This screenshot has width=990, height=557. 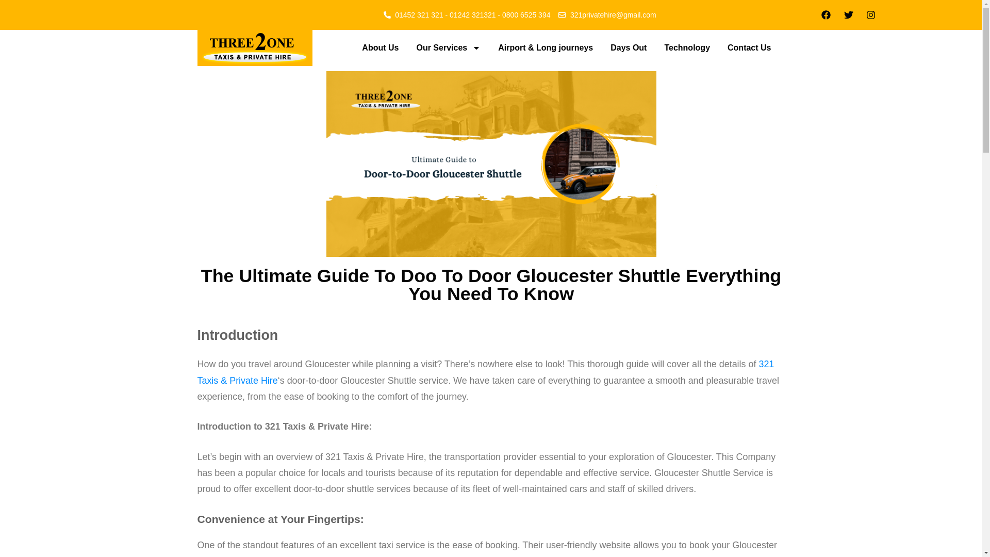 I want to click on About Us, so click(x=380, y=47).